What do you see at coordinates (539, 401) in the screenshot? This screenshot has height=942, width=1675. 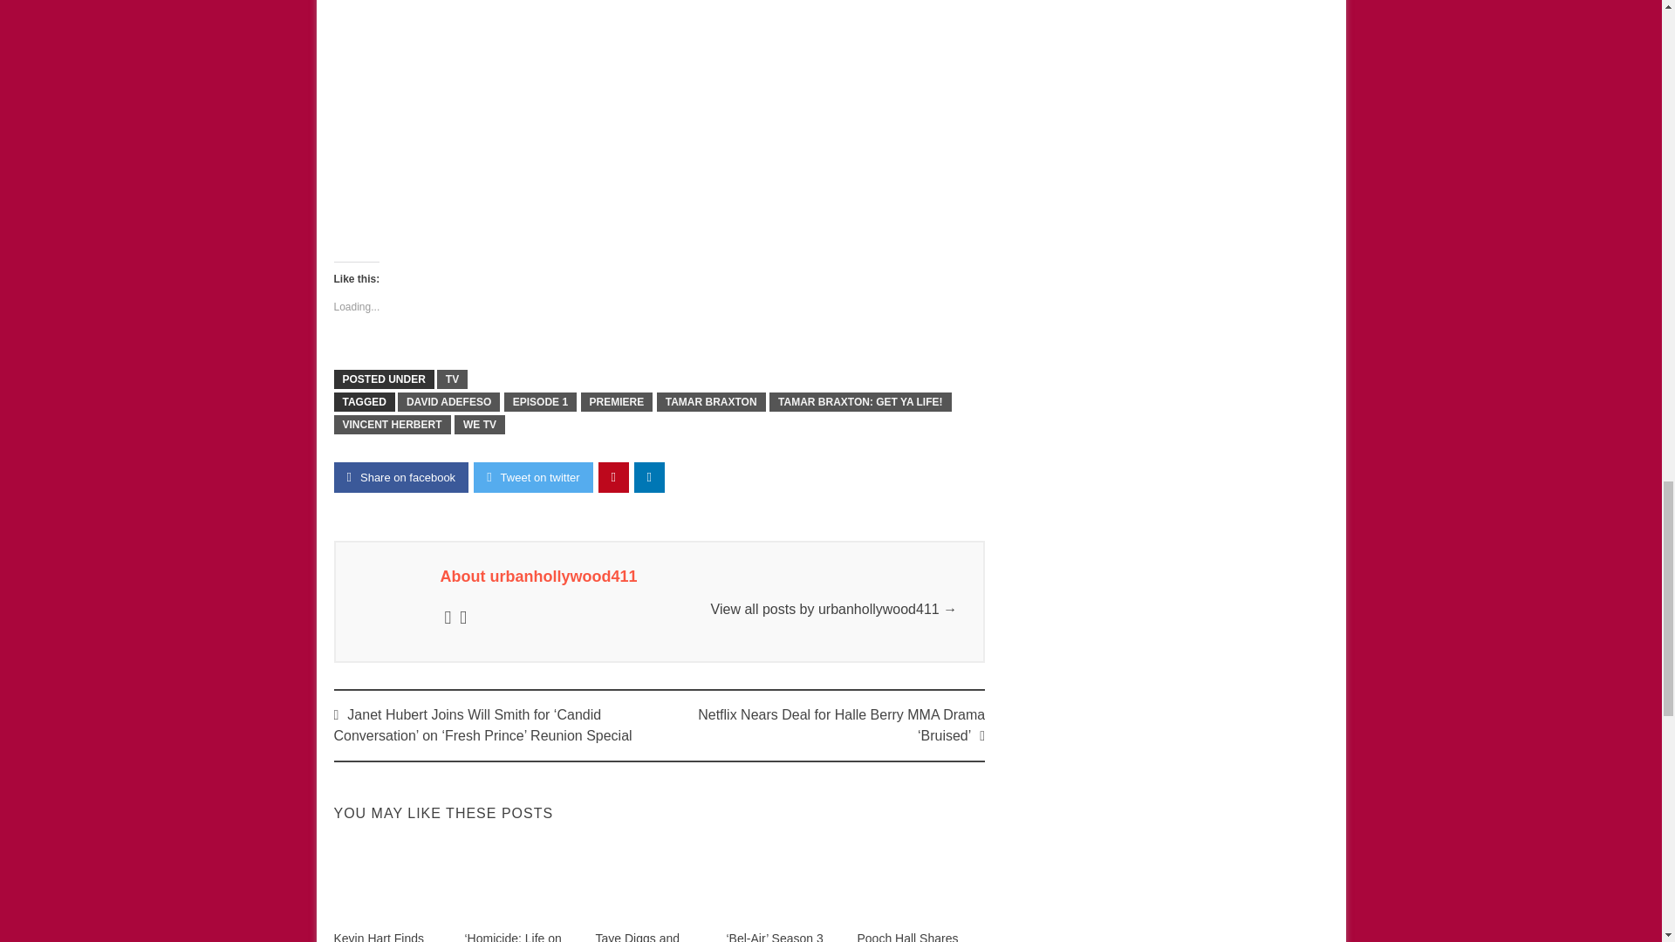 I see `EPISODE 1` at bounding box center [539, 401].